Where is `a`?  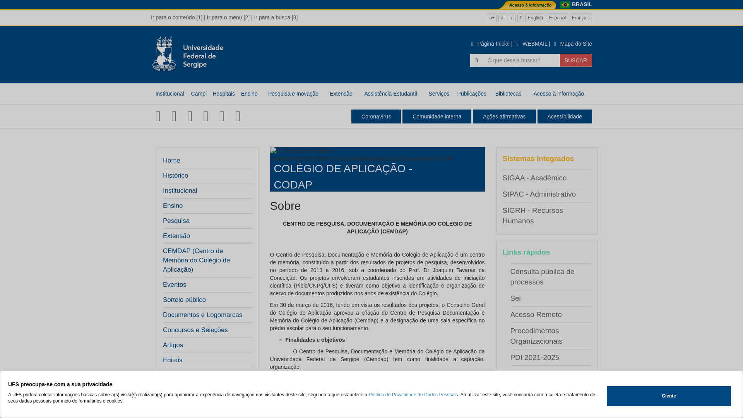 a is located at coordinates (512, 18).